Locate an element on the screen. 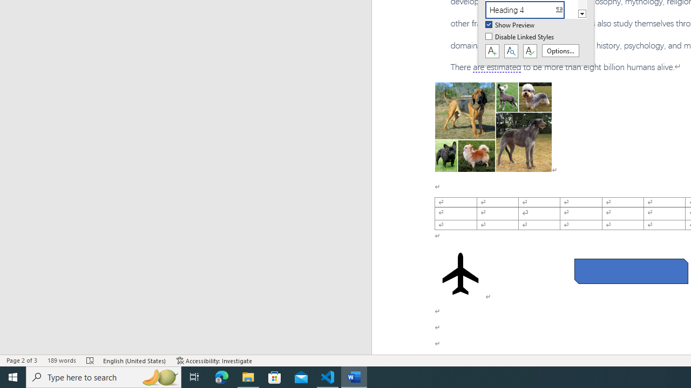 This screenshot has width=691, height=388. Language English (United States) is located at coordinates (135, 360).